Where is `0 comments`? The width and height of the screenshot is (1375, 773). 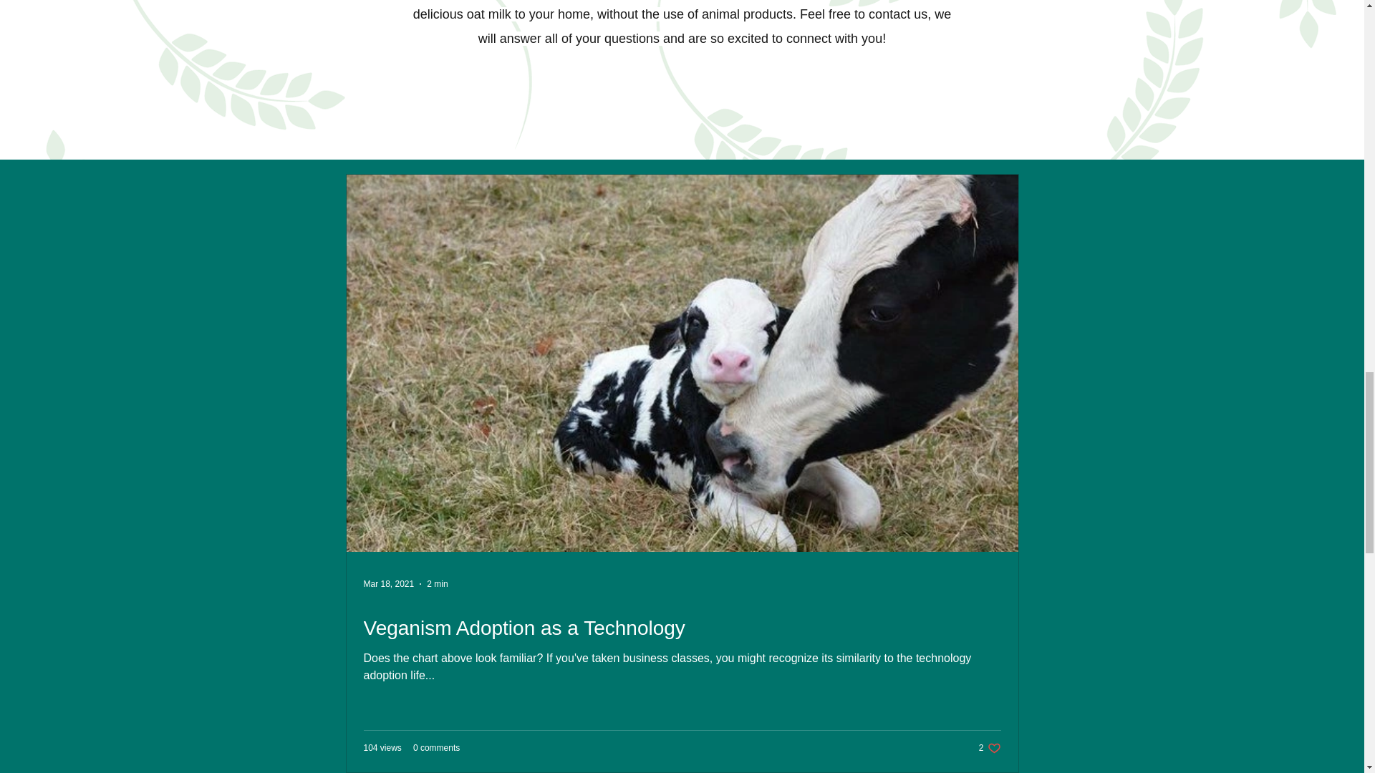 0 comments is located at coordinates (990, 748).